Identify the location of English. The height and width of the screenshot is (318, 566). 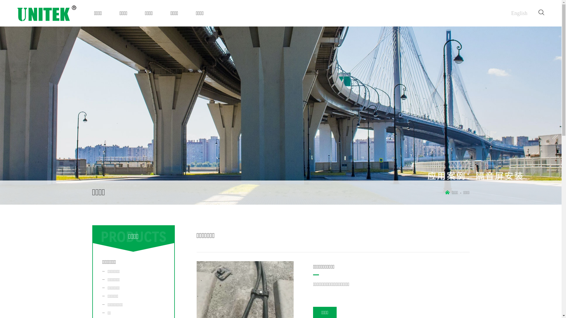
(519, 13).